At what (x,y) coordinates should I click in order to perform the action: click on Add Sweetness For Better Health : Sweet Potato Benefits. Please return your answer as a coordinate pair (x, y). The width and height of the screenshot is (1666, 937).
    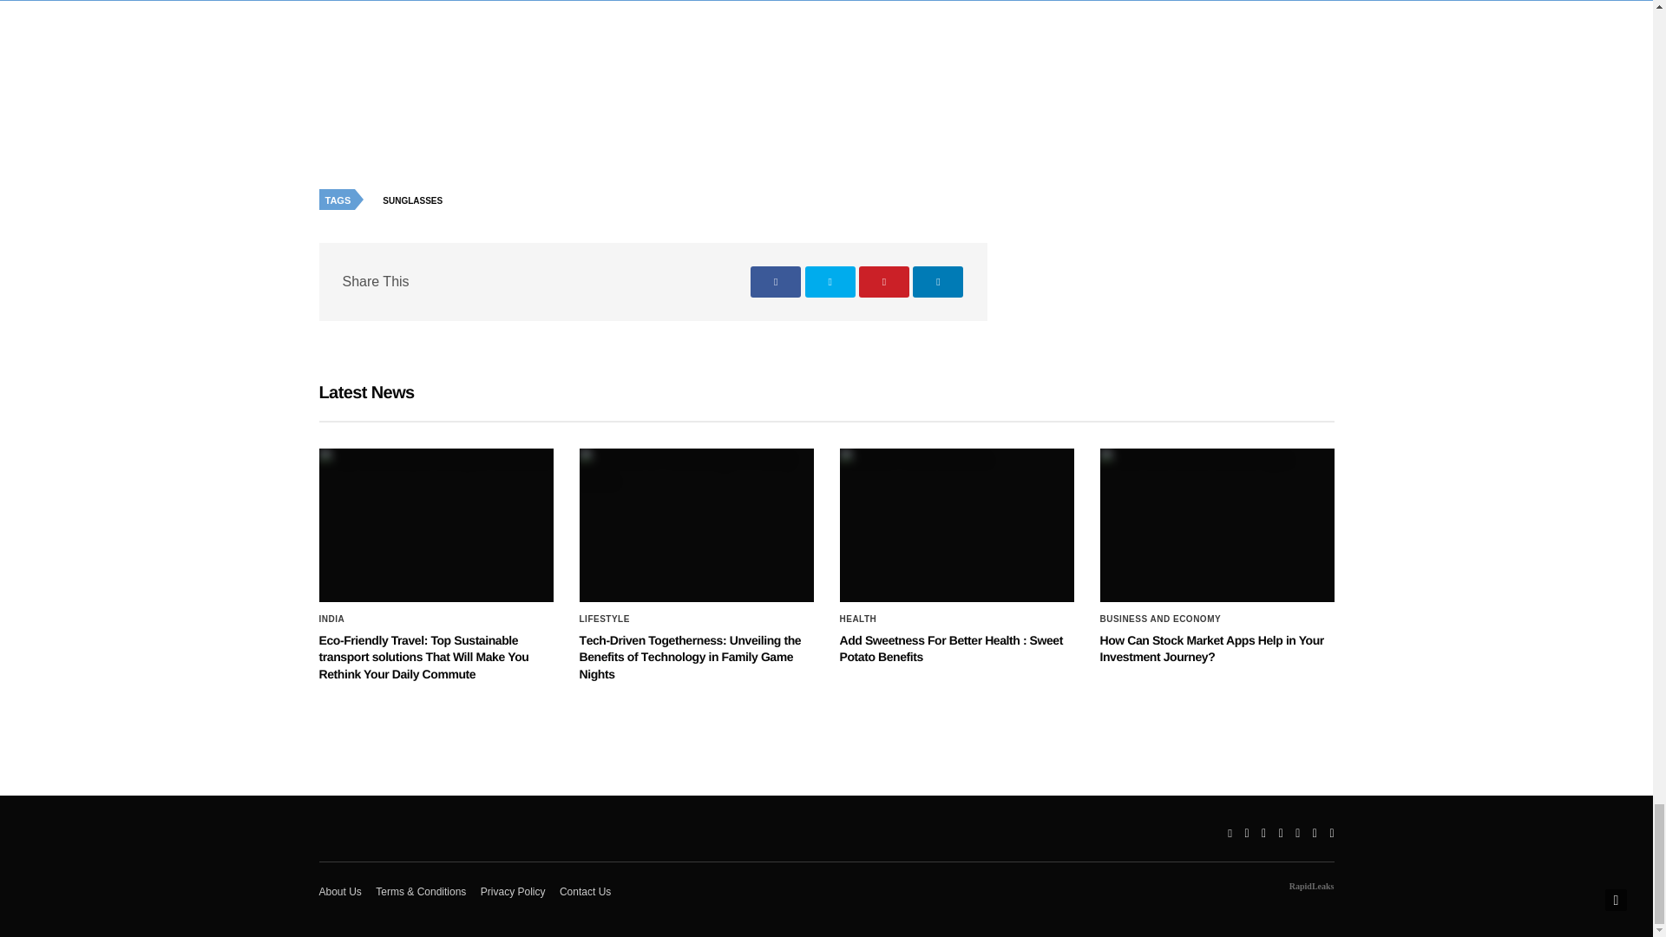
    Looking at the image, I should click on (951, 649).